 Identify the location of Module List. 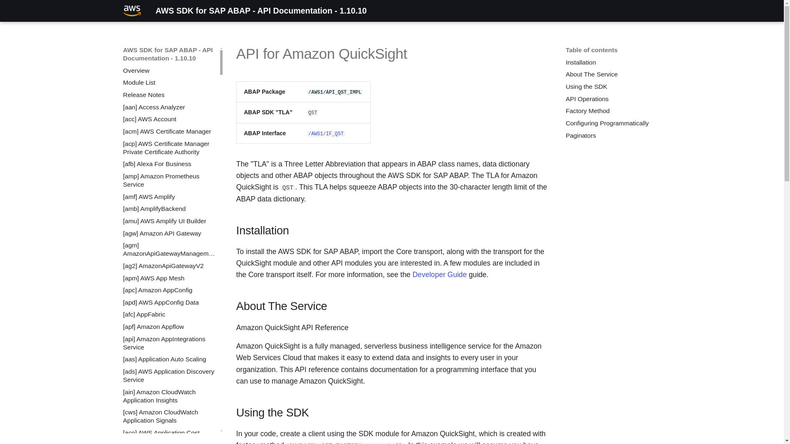
(170, 82).